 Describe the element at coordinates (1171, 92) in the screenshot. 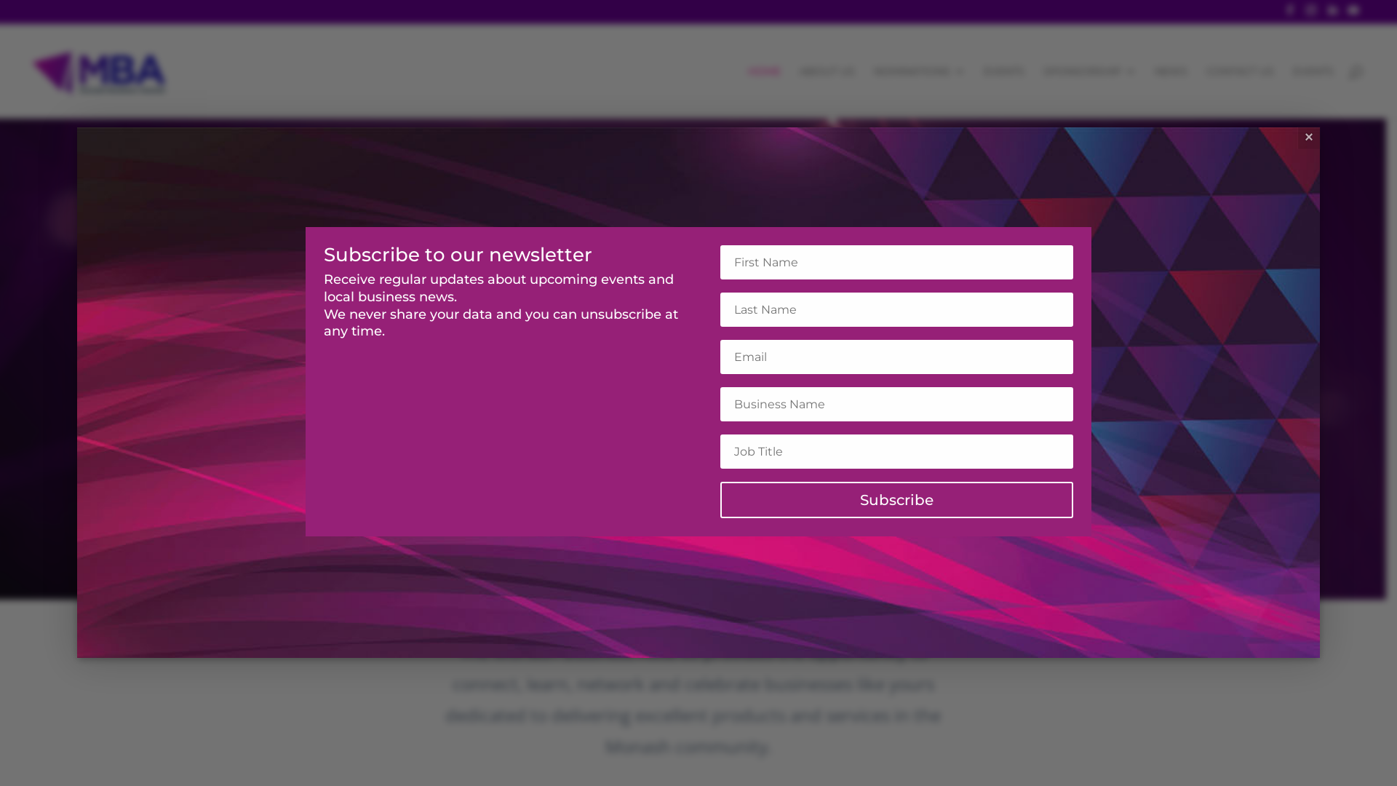

I see `NEWS` at that location.